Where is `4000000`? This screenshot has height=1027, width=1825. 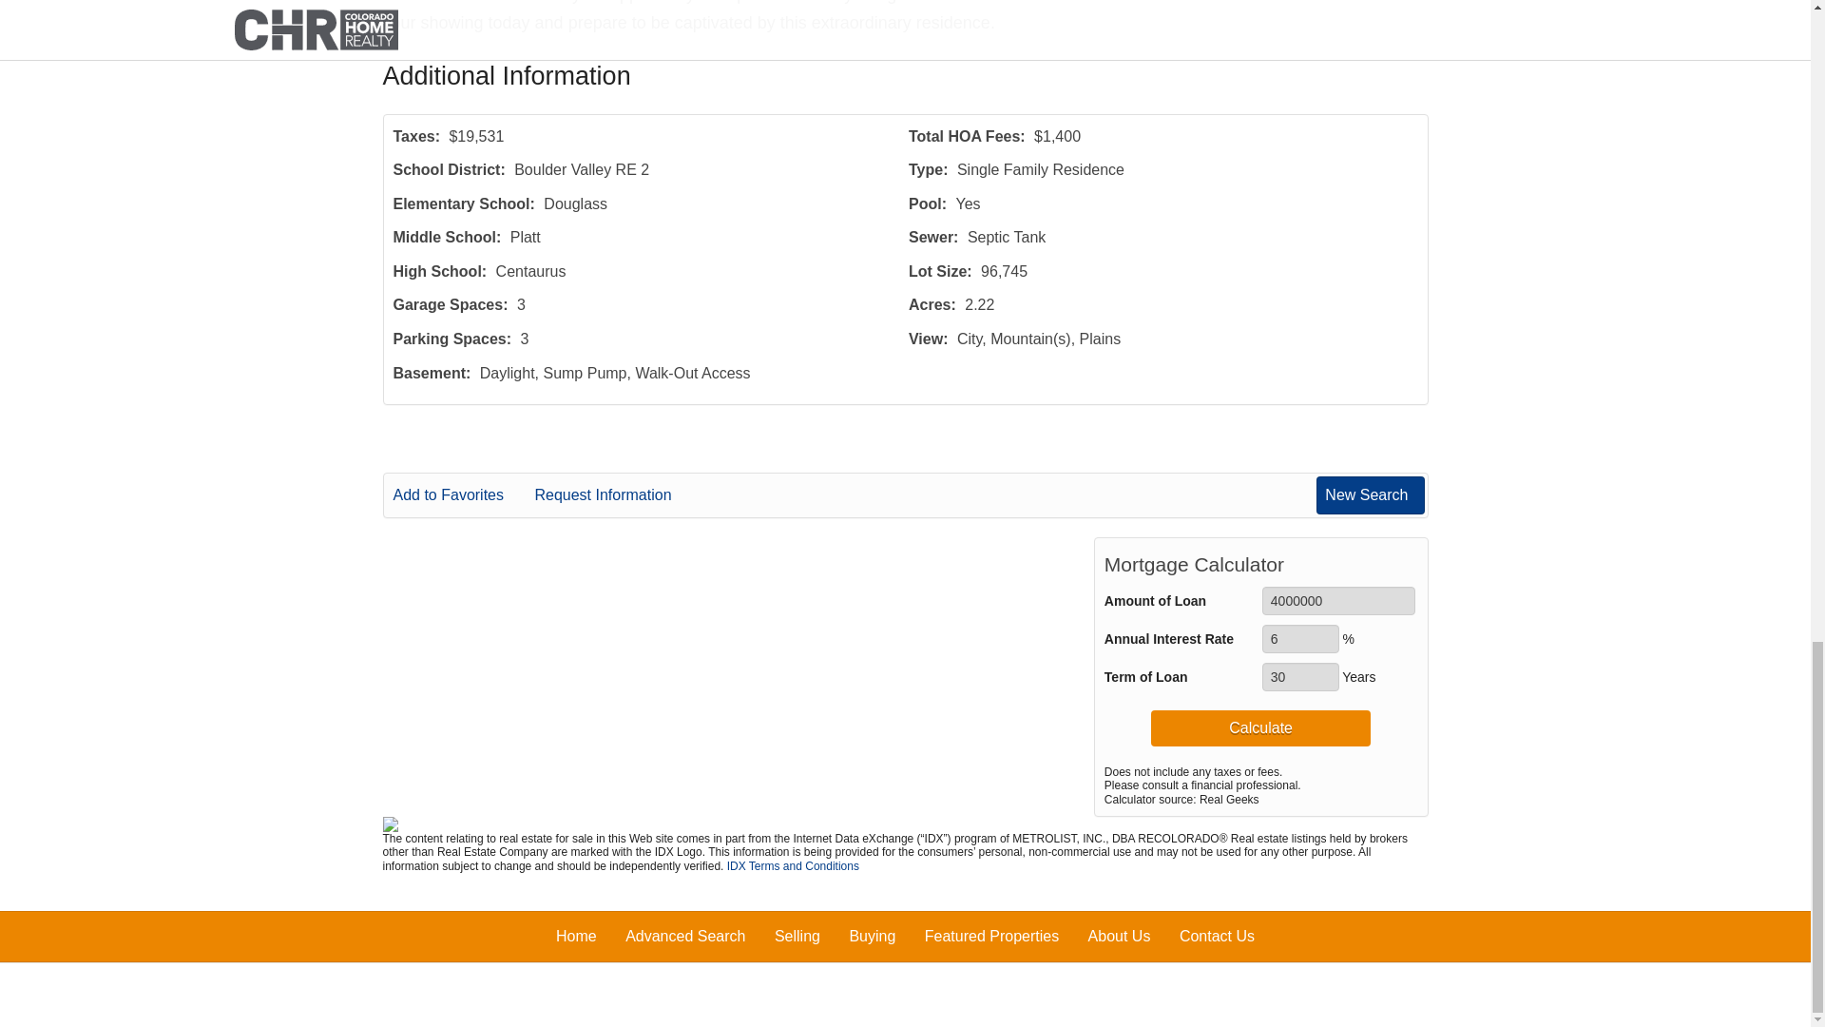 4000000 is located at coordinates (1338, 600).